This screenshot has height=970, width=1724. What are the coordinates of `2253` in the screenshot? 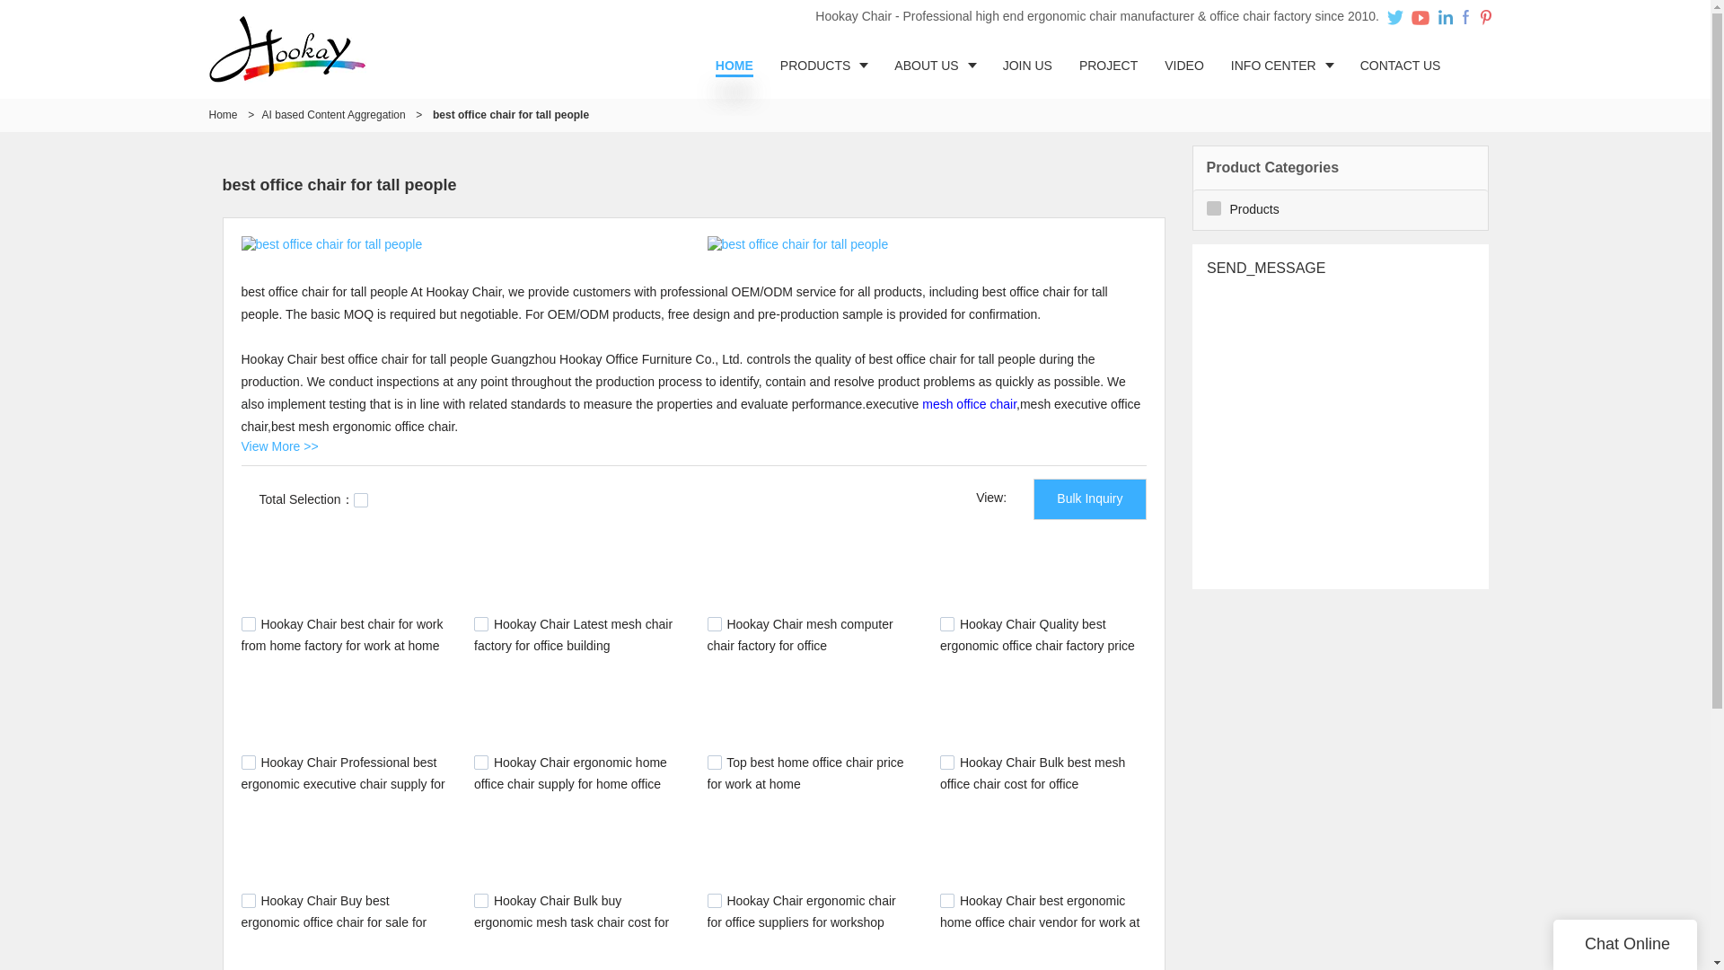 It's located at (248, 900).